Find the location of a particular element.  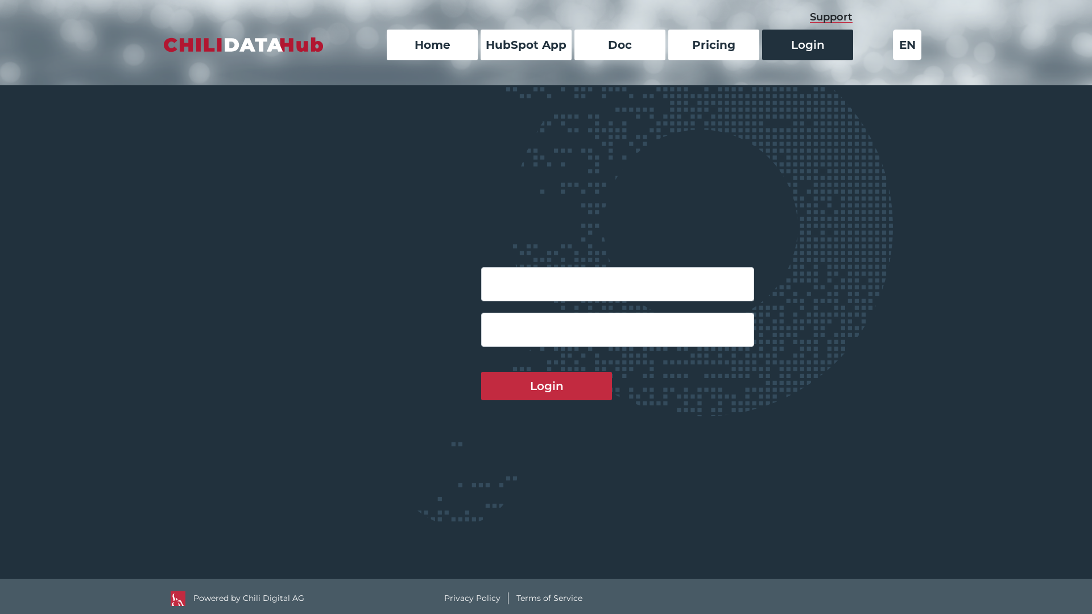

EN is located at coordinates (907, 45).